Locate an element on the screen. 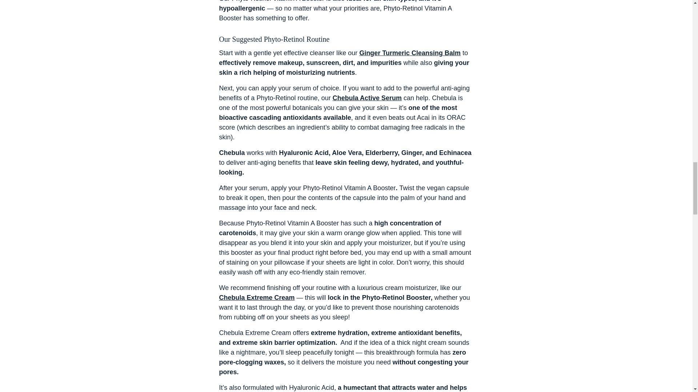  Chebula Active Serum is located at coordinates (367, 98).